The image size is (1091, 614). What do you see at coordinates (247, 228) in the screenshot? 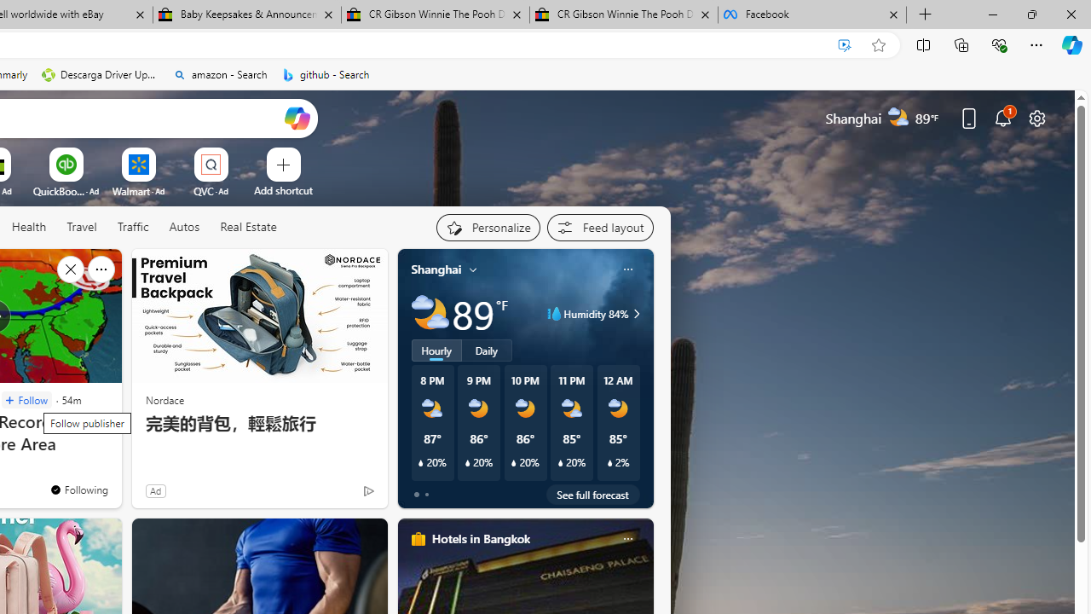
I see `Real Estate` at bounding box center [247, 228].